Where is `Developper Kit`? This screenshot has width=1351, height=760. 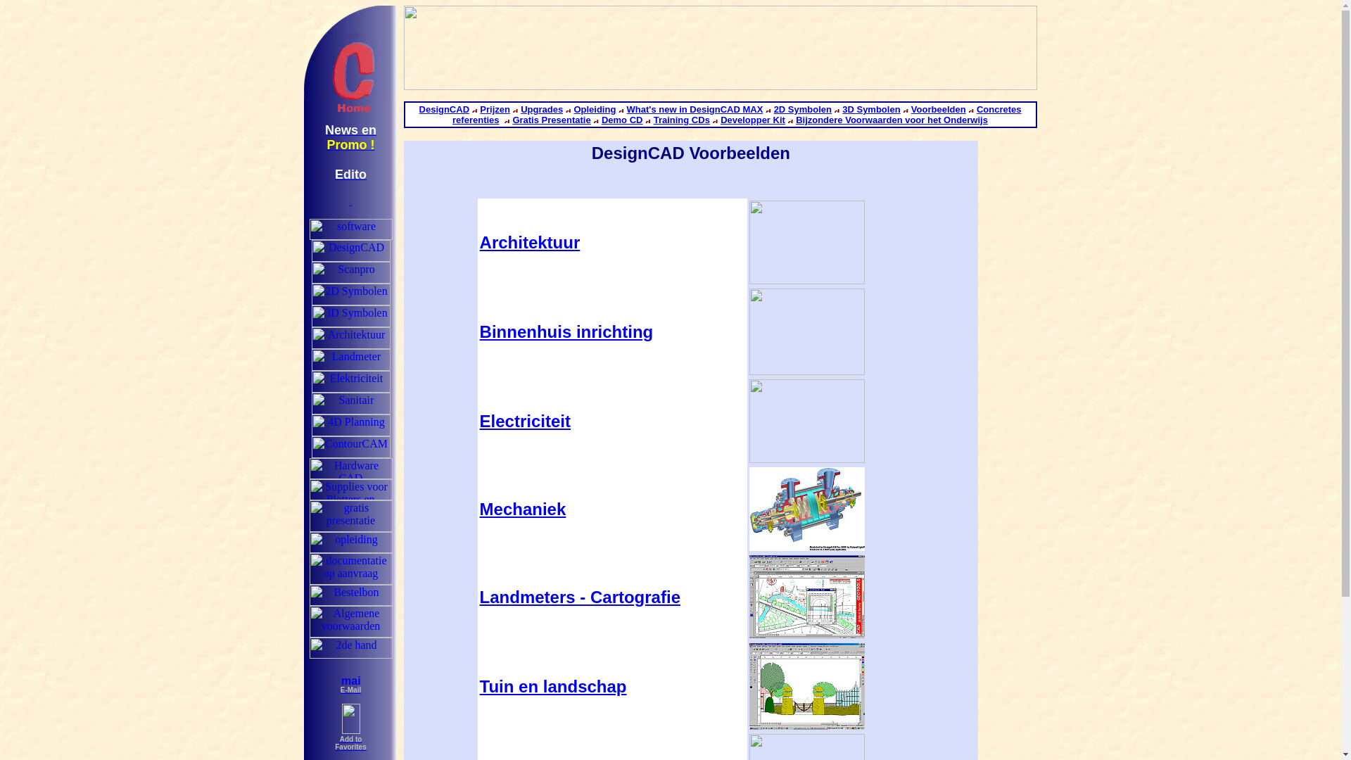
Developper Kit is located at coordinates (753, 120).